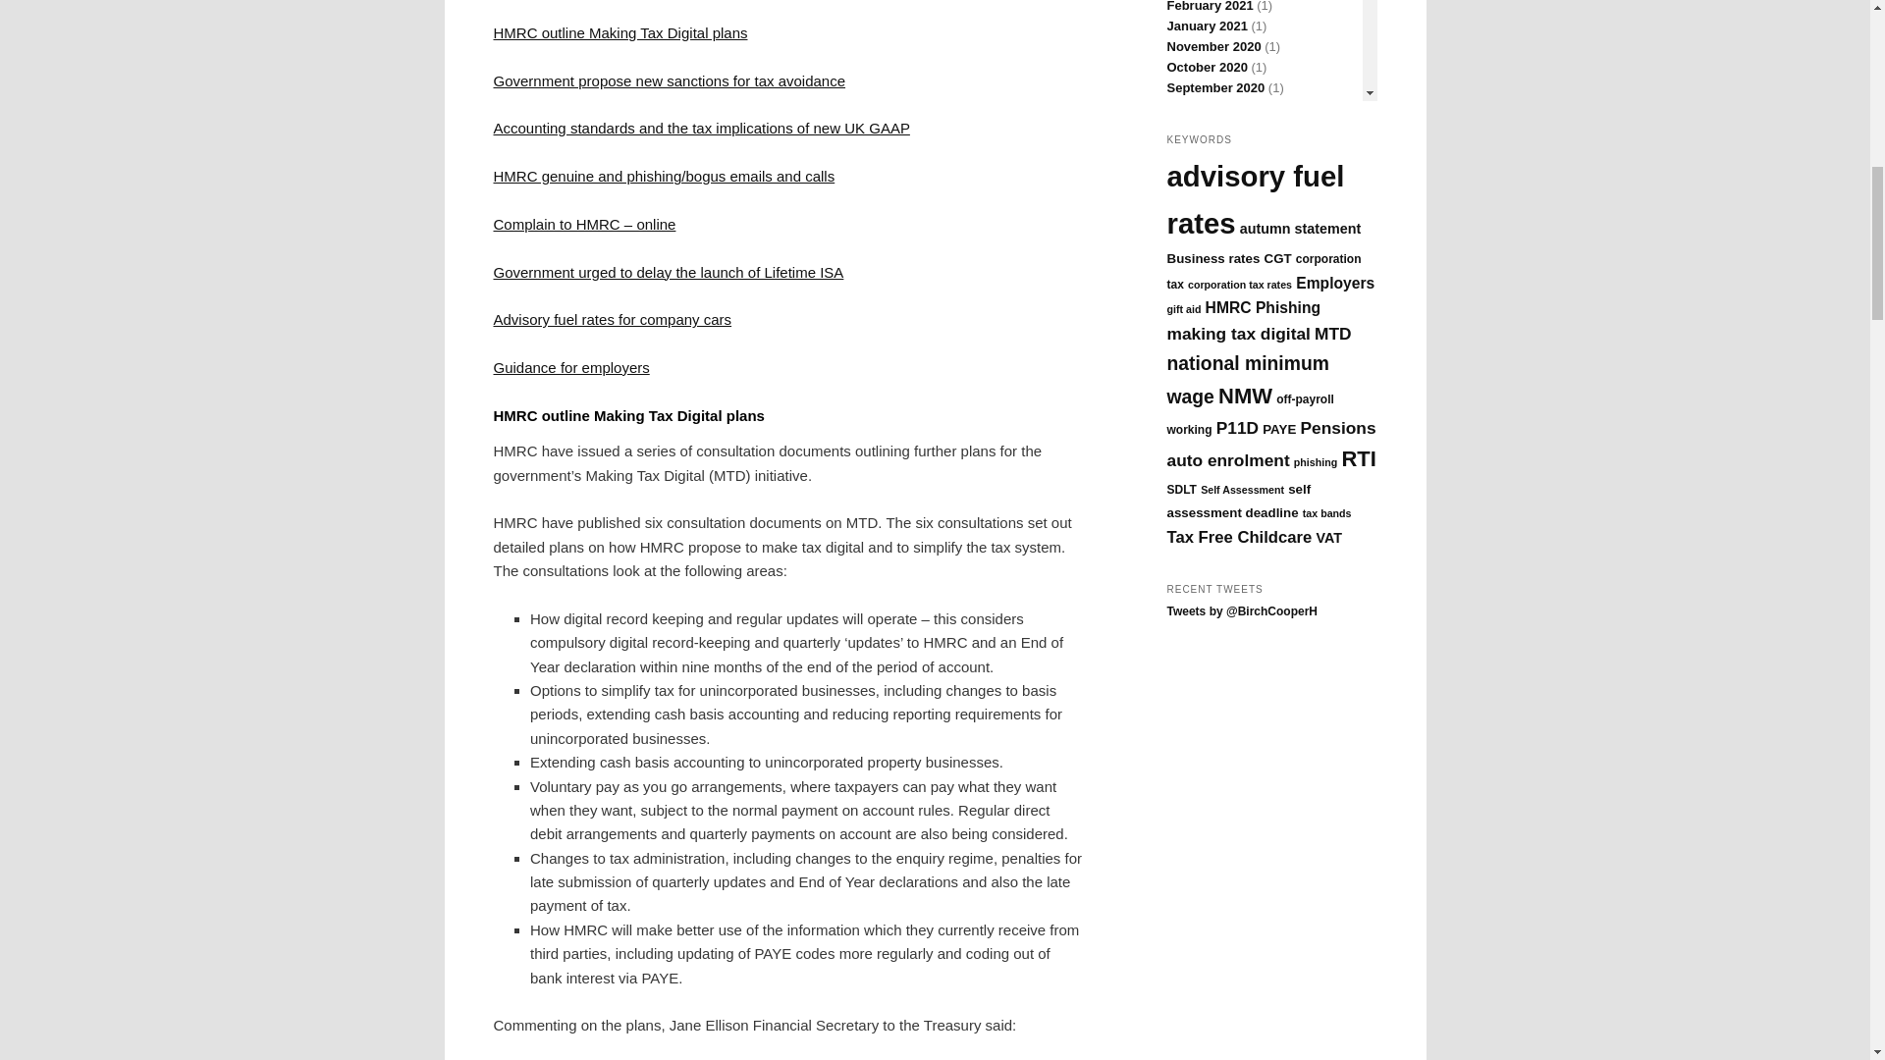 Image resolution: width=1885 pixels, height=1060 pixels. What do you see at coordinates (700, 128) in the screenshot?
I see `Accounting standards and the tax implications of new UK GAAP` at bounding box center [700, 128].